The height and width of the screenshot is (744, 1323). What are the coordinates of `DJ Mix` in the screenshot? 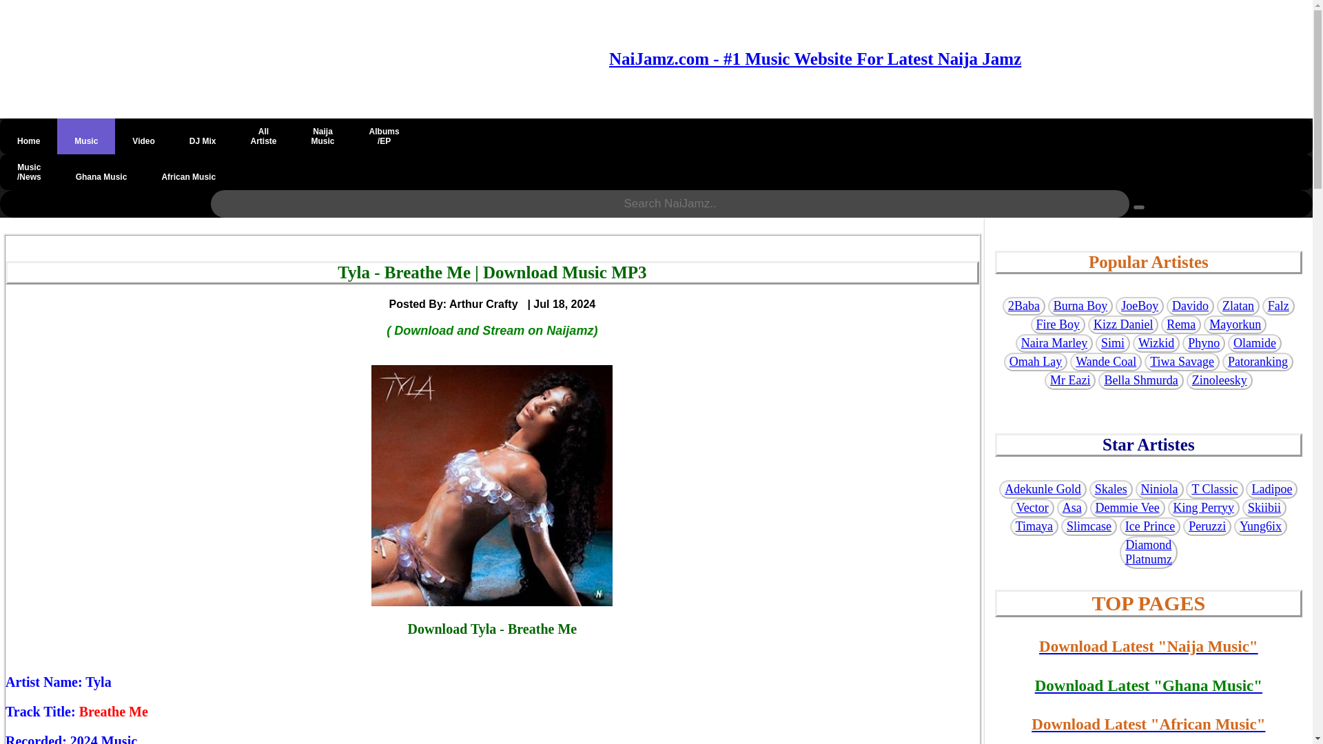 It's located at (458, 303).